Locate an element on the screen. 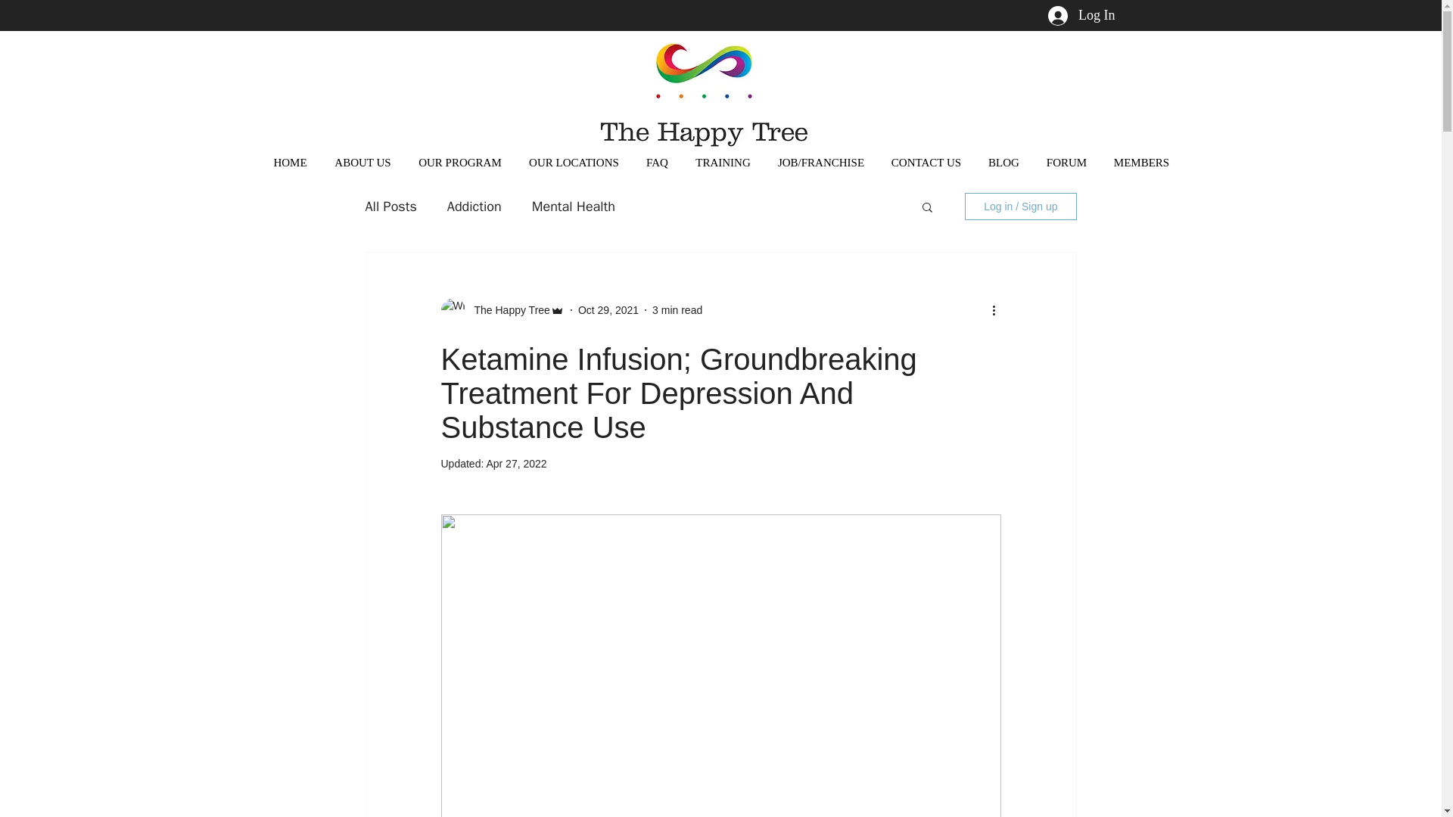 This screenshot has width=1453, height=817. FAQ is located at coordinates (657, 162).